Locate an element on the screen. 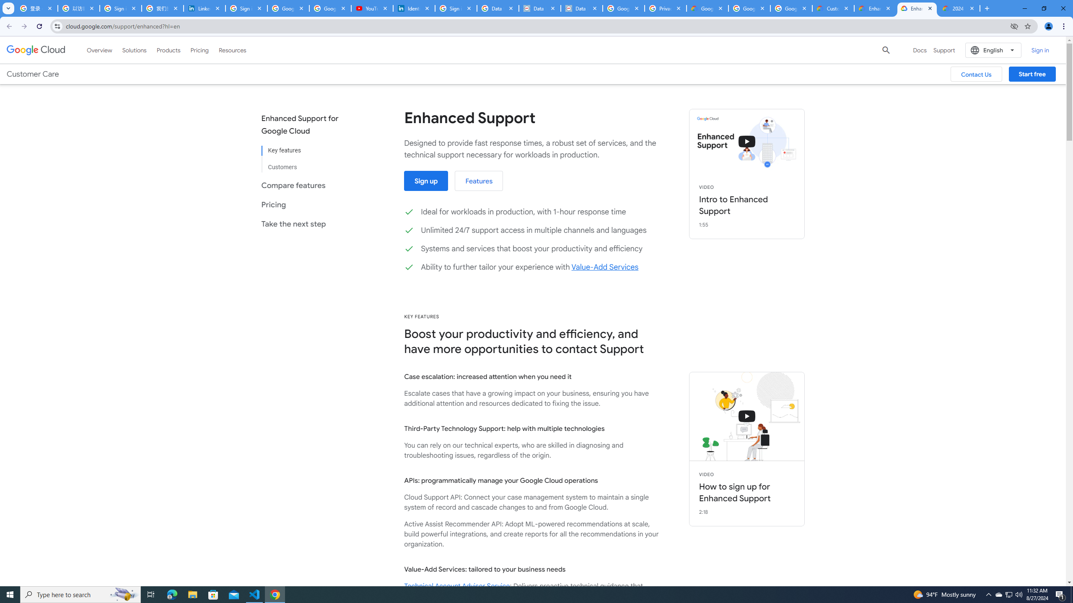 The height and width of the screenshot is (603, 1073). Support is located at coordinates (944, 50).